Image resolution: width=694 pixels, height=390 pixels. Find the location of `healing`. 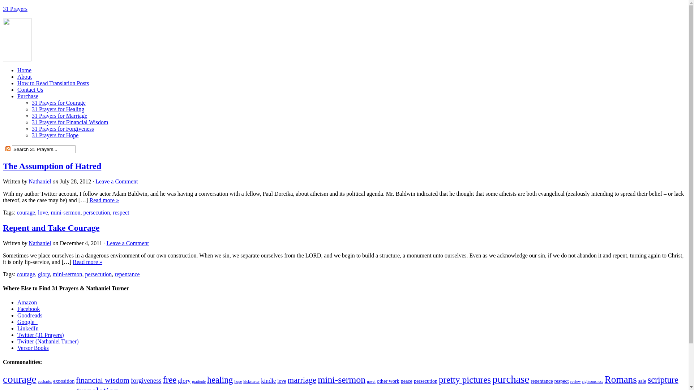

healing is located at coordinates (220, 380).